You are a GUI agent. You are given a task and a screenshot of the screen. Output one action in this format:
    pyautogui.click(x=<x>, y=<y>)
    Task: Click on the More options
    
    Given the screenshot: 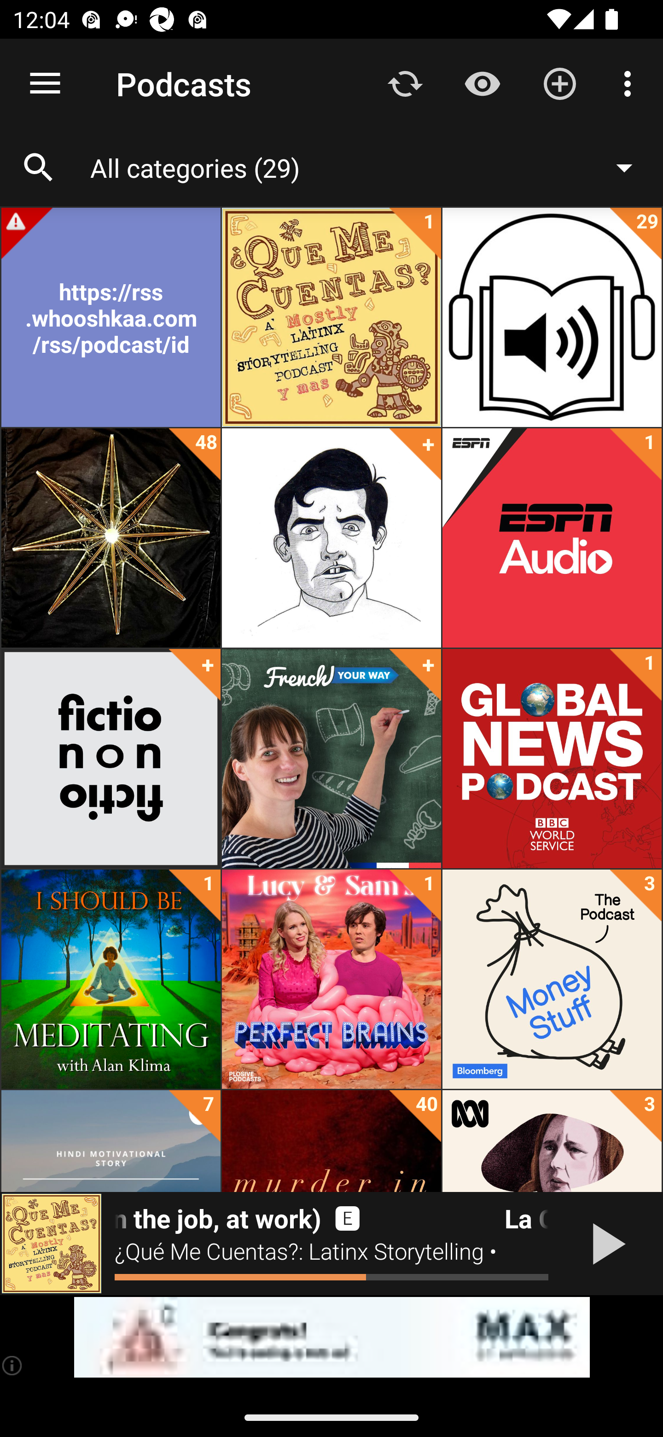 What is the action you would take?
    pyautogui.click(x=631, y=83)
    